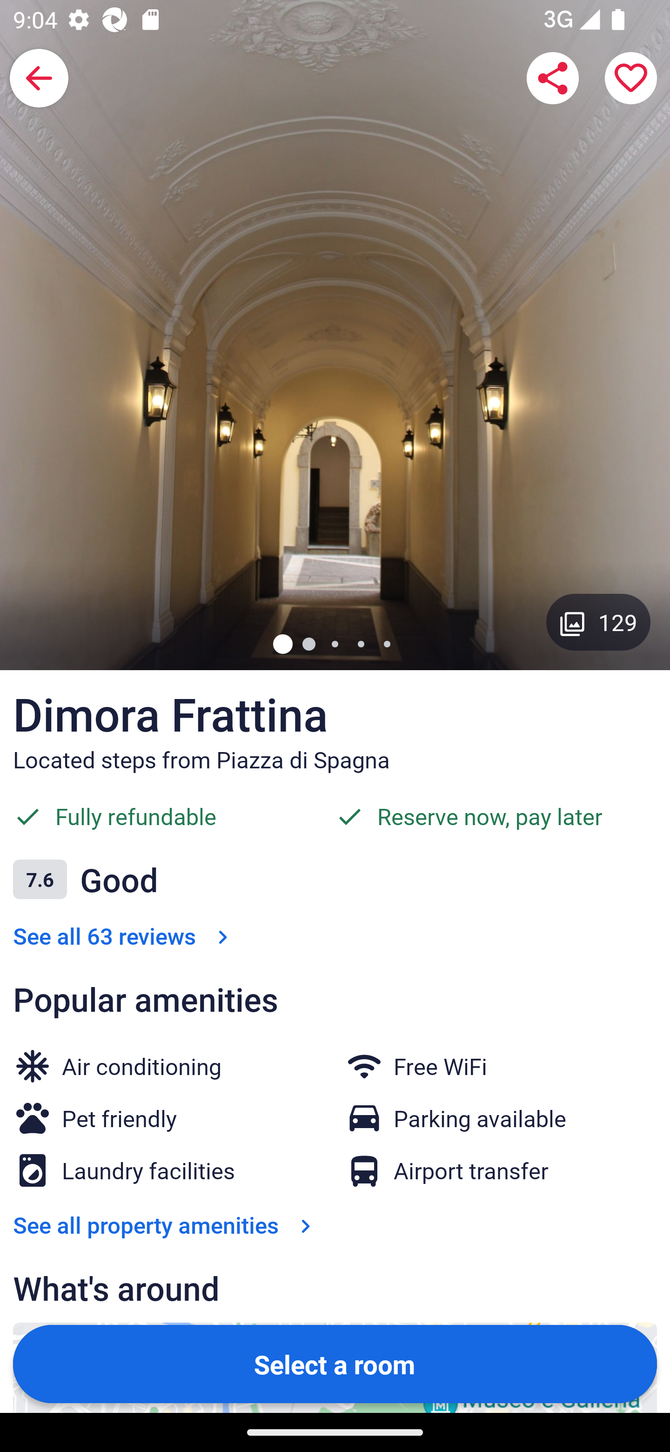 This screenshot has width=670, height=1452. Describe the element at coordinates (553, 78) in the screenshot. I see `Share Dimora Frattina` at that location.